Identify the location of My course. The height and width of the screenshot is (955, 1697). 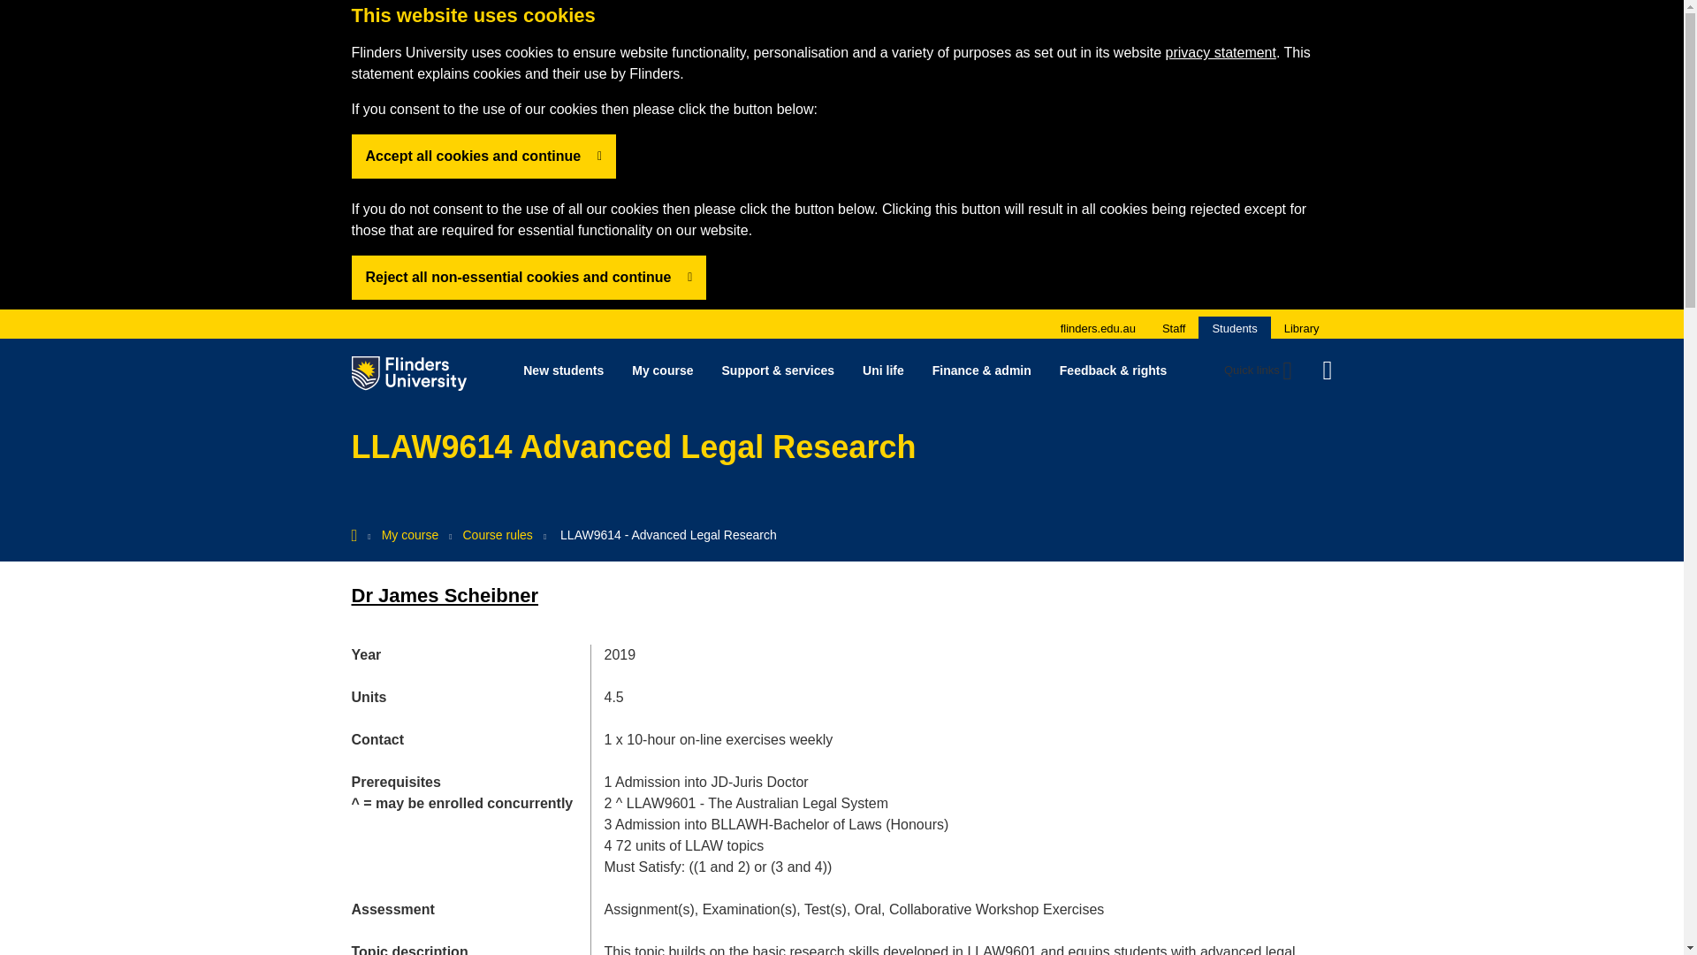
(662, 370).